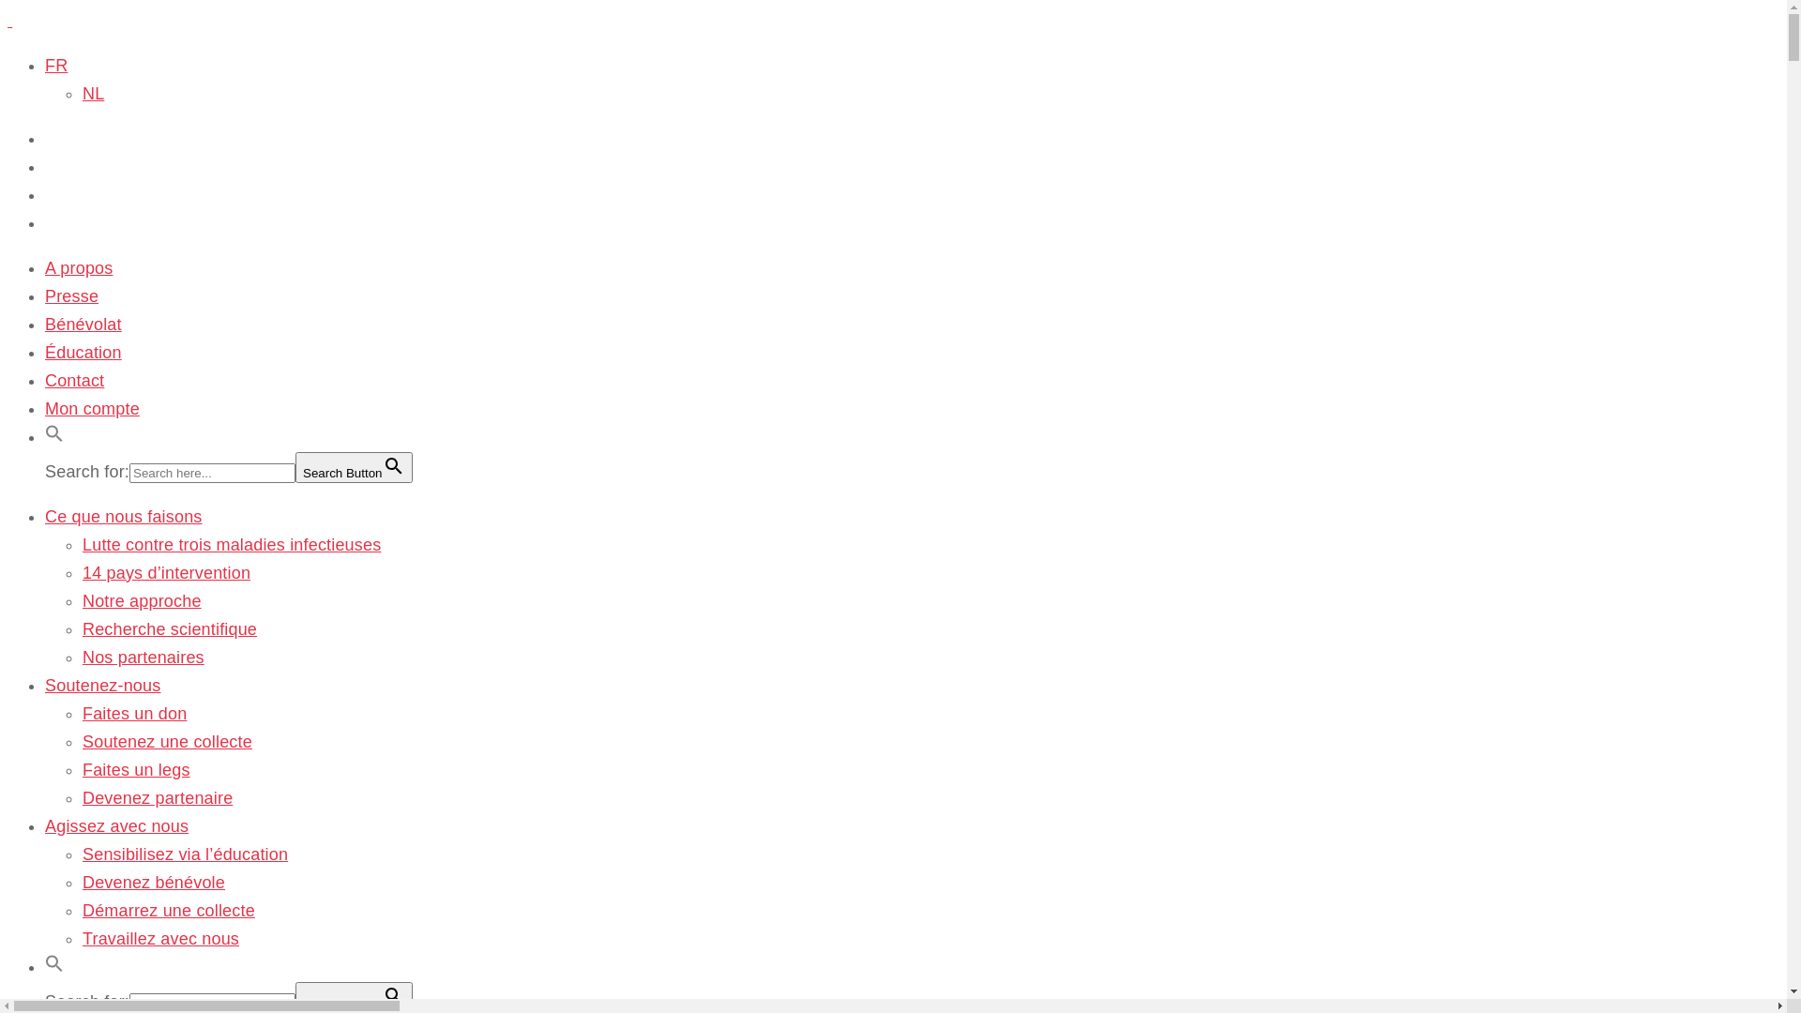 The width and height of the screenshot is (1801, 1013). What do you see at coordinates (124, 517) in the screenshot?
I see `Ce que nous faisons` at bounding box center [124, 517].